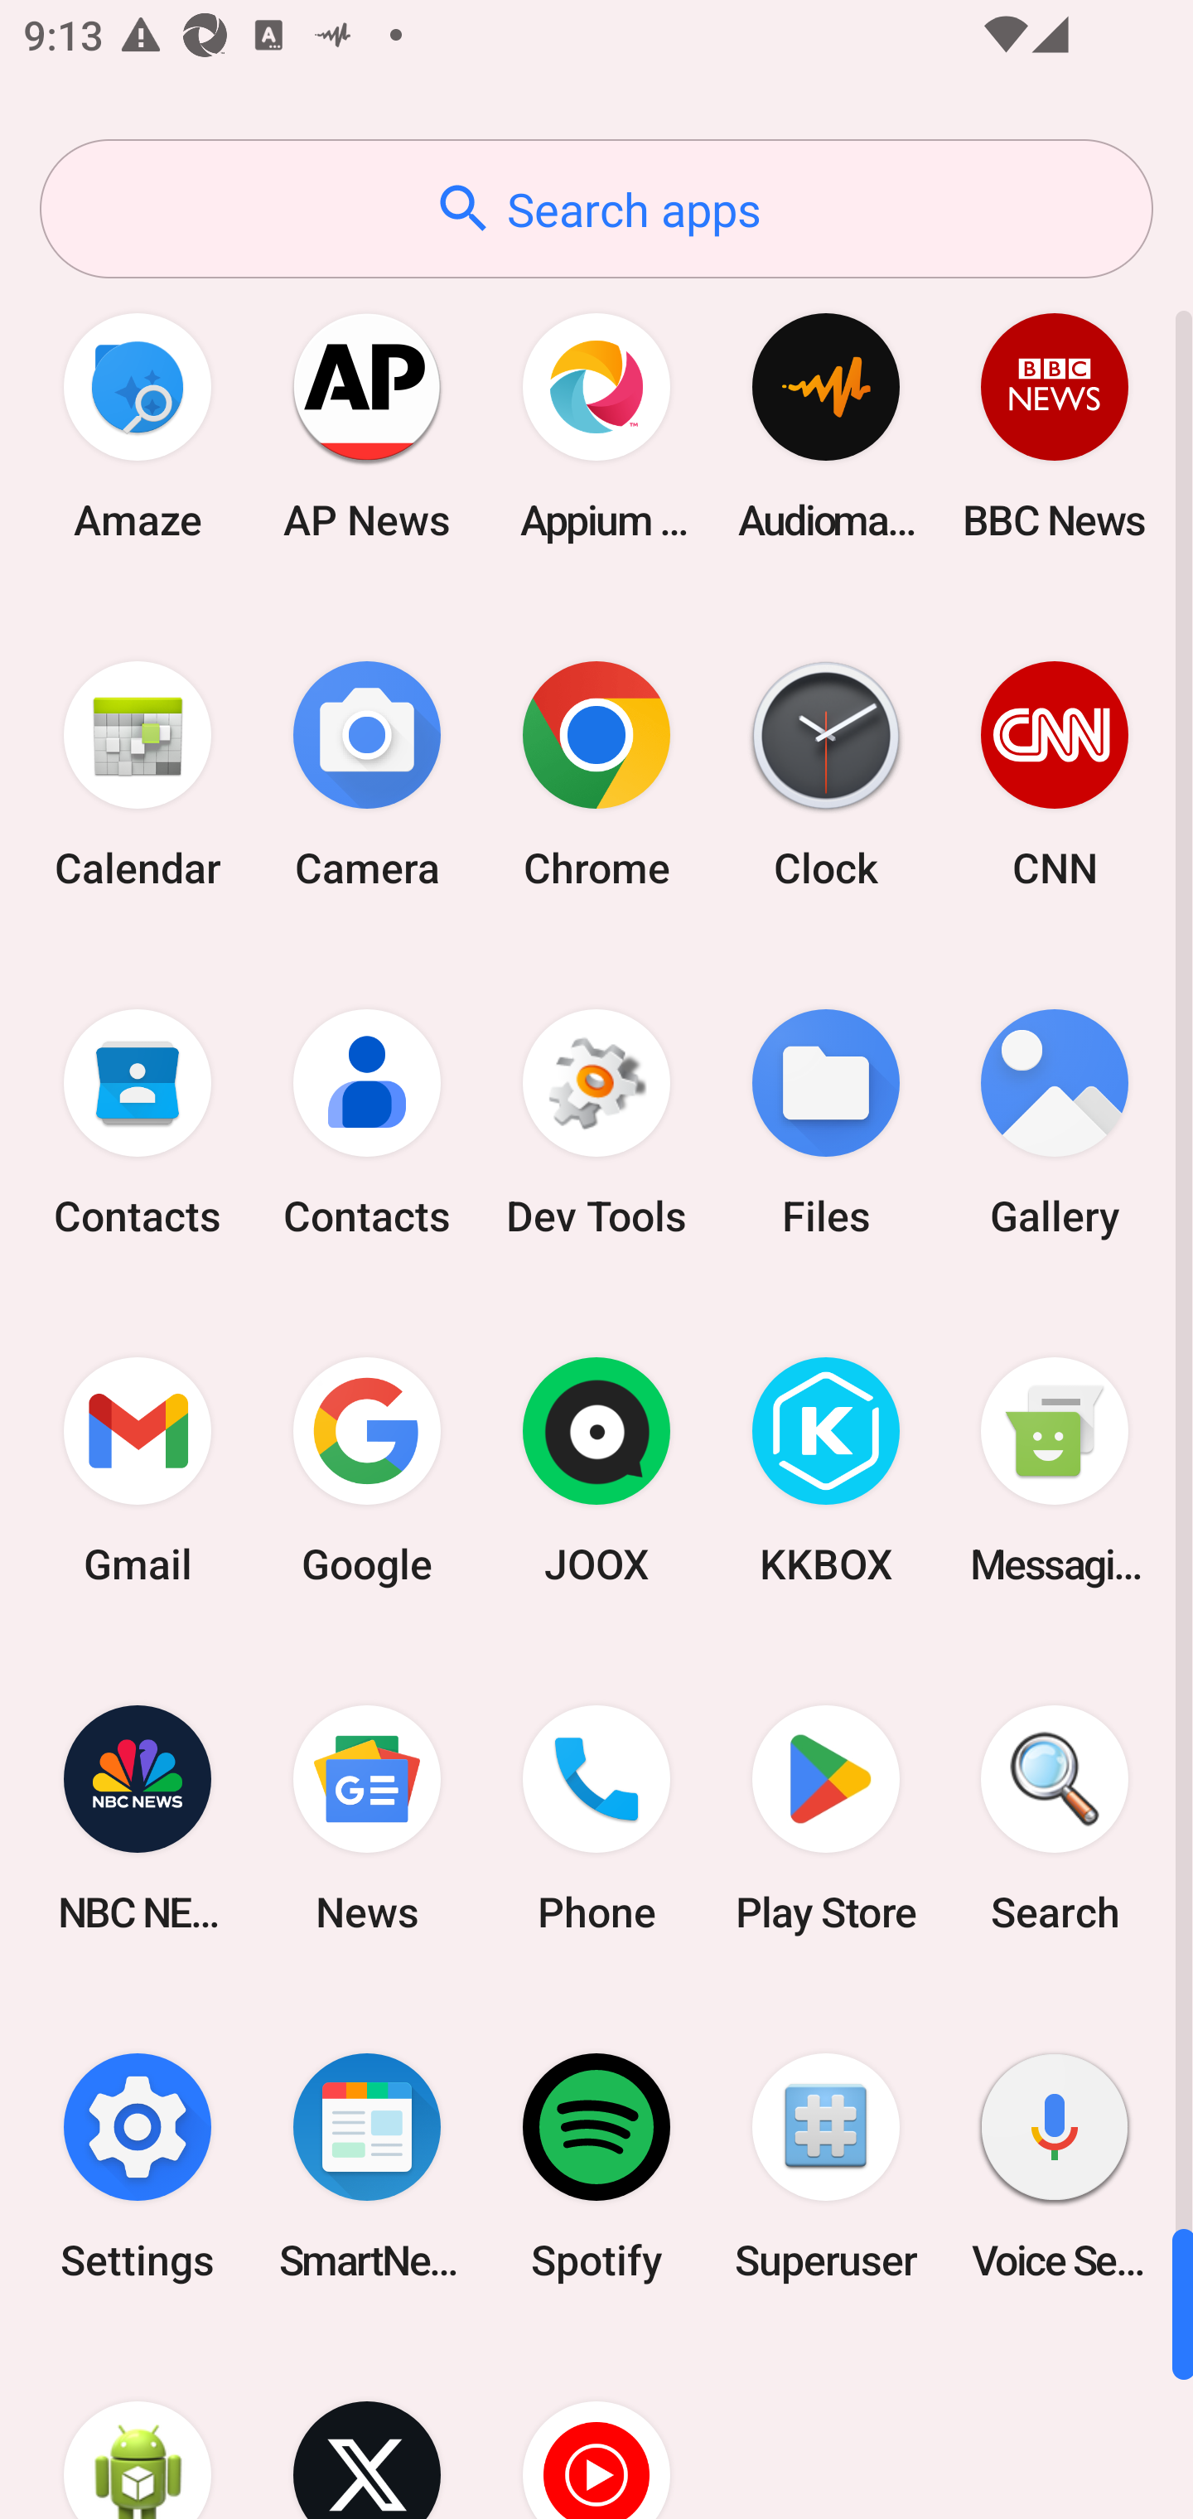 The width and height of the screenshot is (1193, 2519). I want to click on News, so click(367, 1818).